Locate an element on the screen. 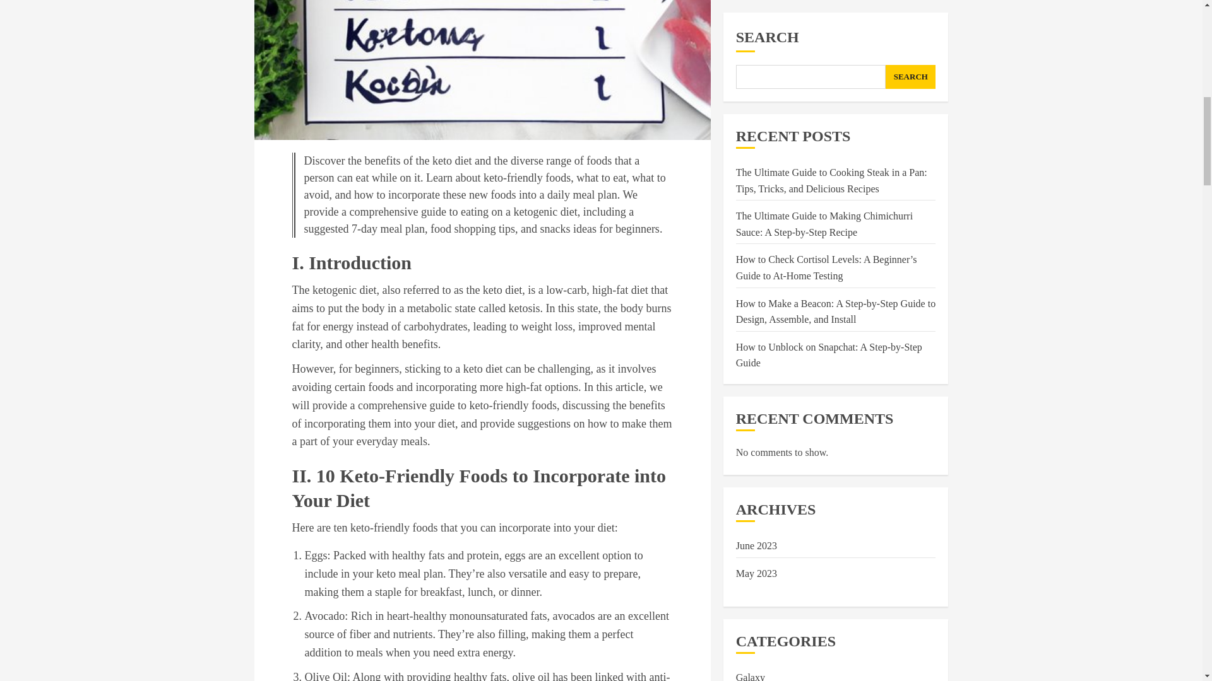 This screenshot has width=1212, height=681. June 2023 is located at coordinates (756, 87).